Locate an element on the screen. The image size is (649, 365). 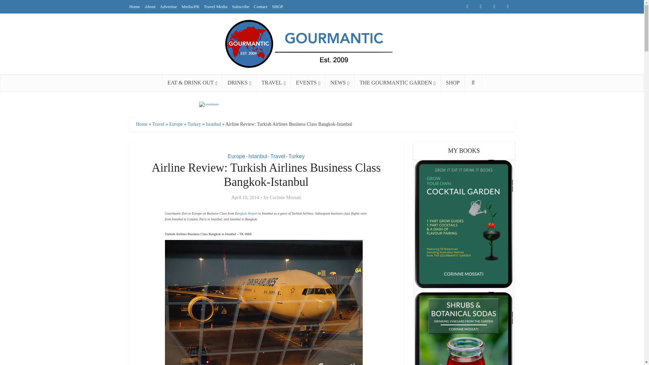
Home is located at coordinates (135, 6).